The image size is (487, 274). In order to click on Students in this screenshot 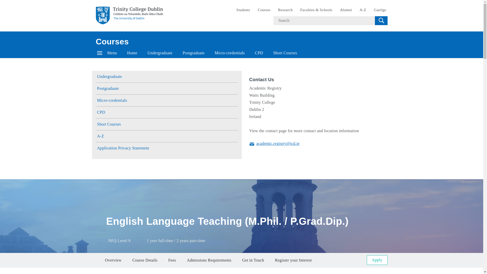, I will do `click(243, 10)`.